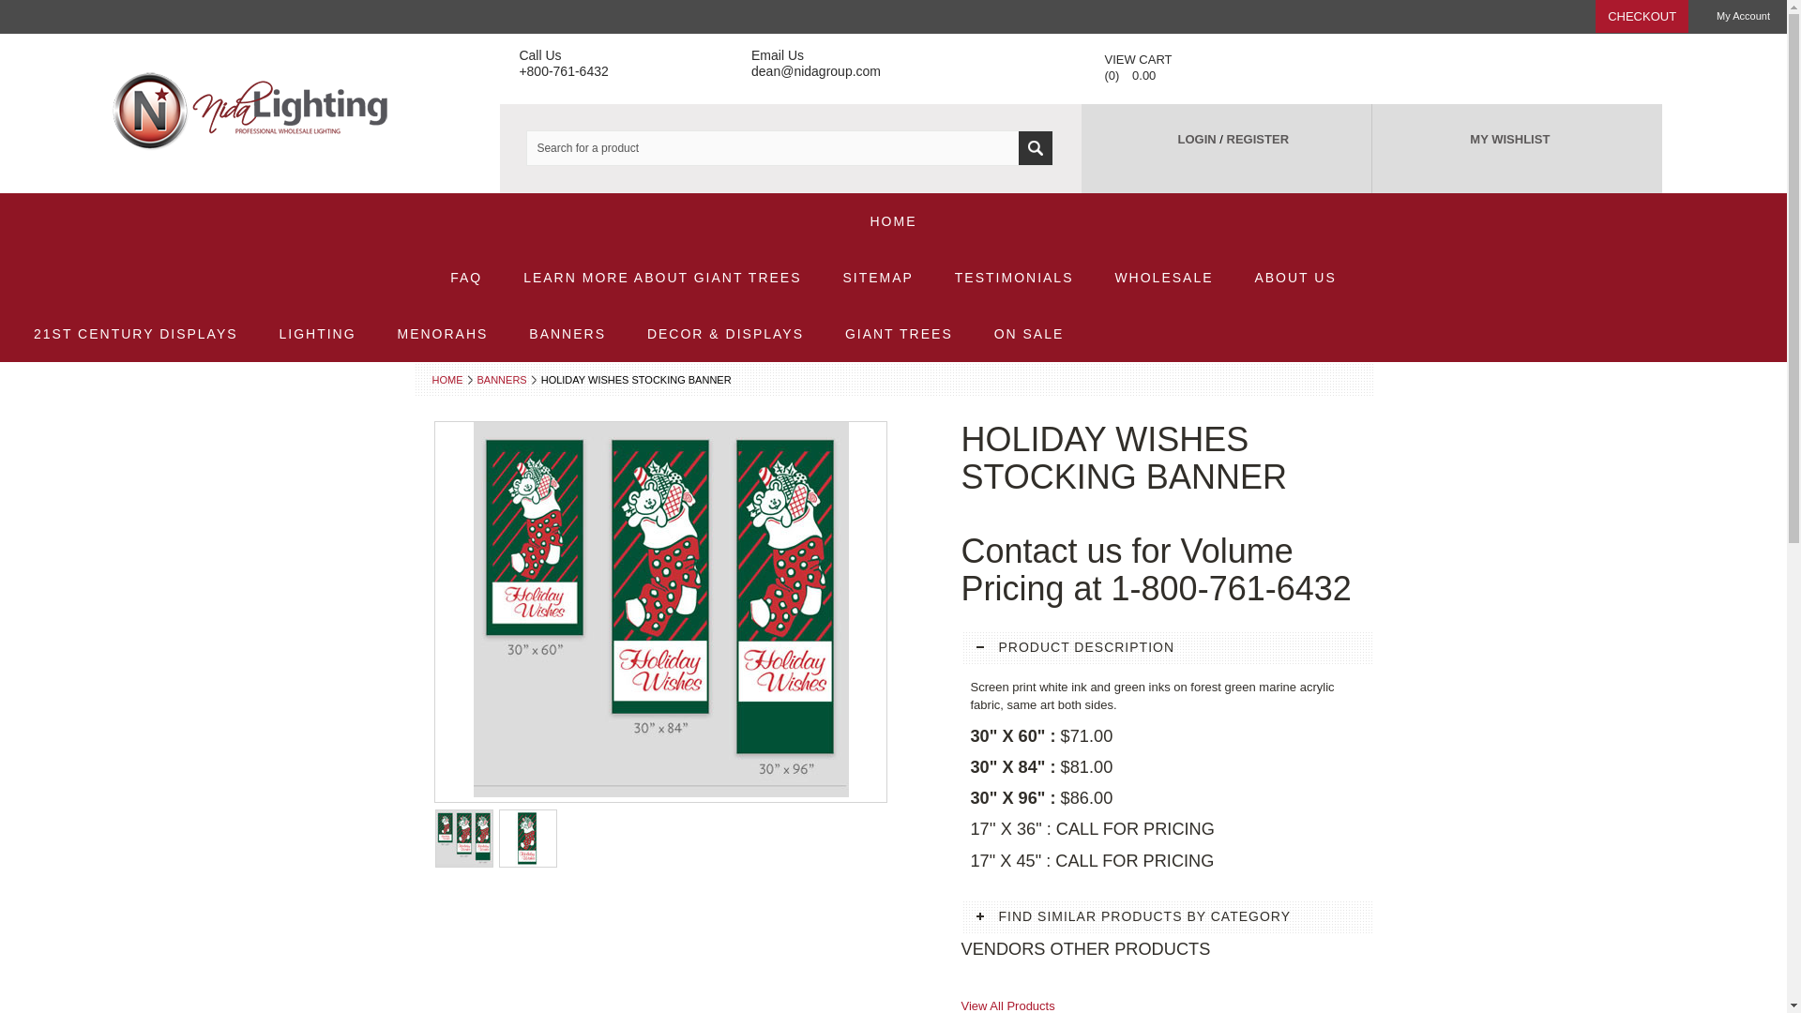 This screenshot has height=1013, width=1801. Describe the element at coordinates (1257, 140) in the screenshot. I see `REGISTER` at that location.